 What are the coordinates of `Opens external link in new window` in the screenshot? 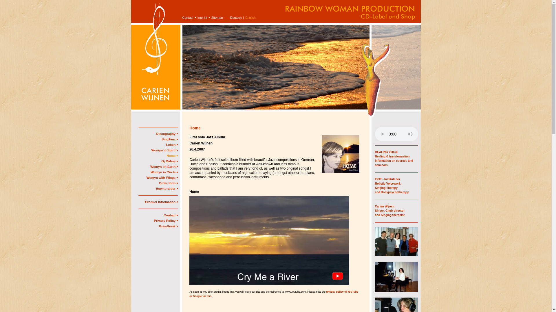 It's located at (392, 185).